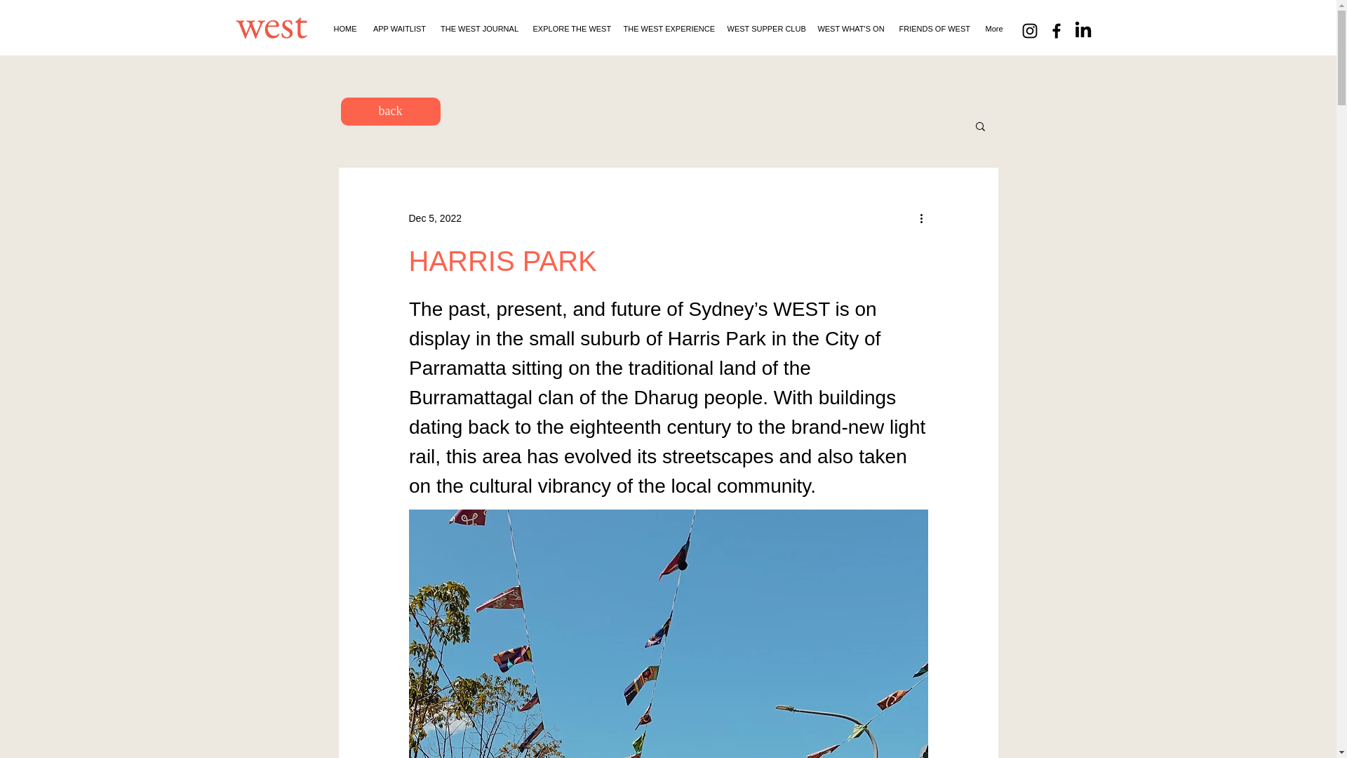  I want to click on THE WEST EXPERIENCE, so click(667, 28).